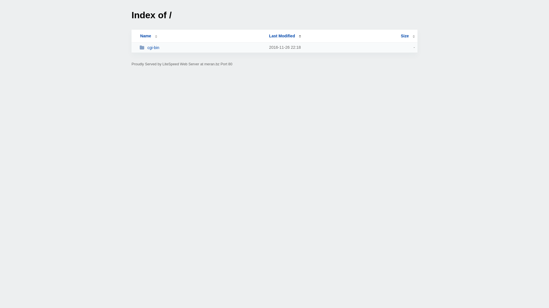 The width and height of the screenshot is (549, 308). Describe the element at coordinates (408, 36) in the screenshot. I see `Size` at that location.